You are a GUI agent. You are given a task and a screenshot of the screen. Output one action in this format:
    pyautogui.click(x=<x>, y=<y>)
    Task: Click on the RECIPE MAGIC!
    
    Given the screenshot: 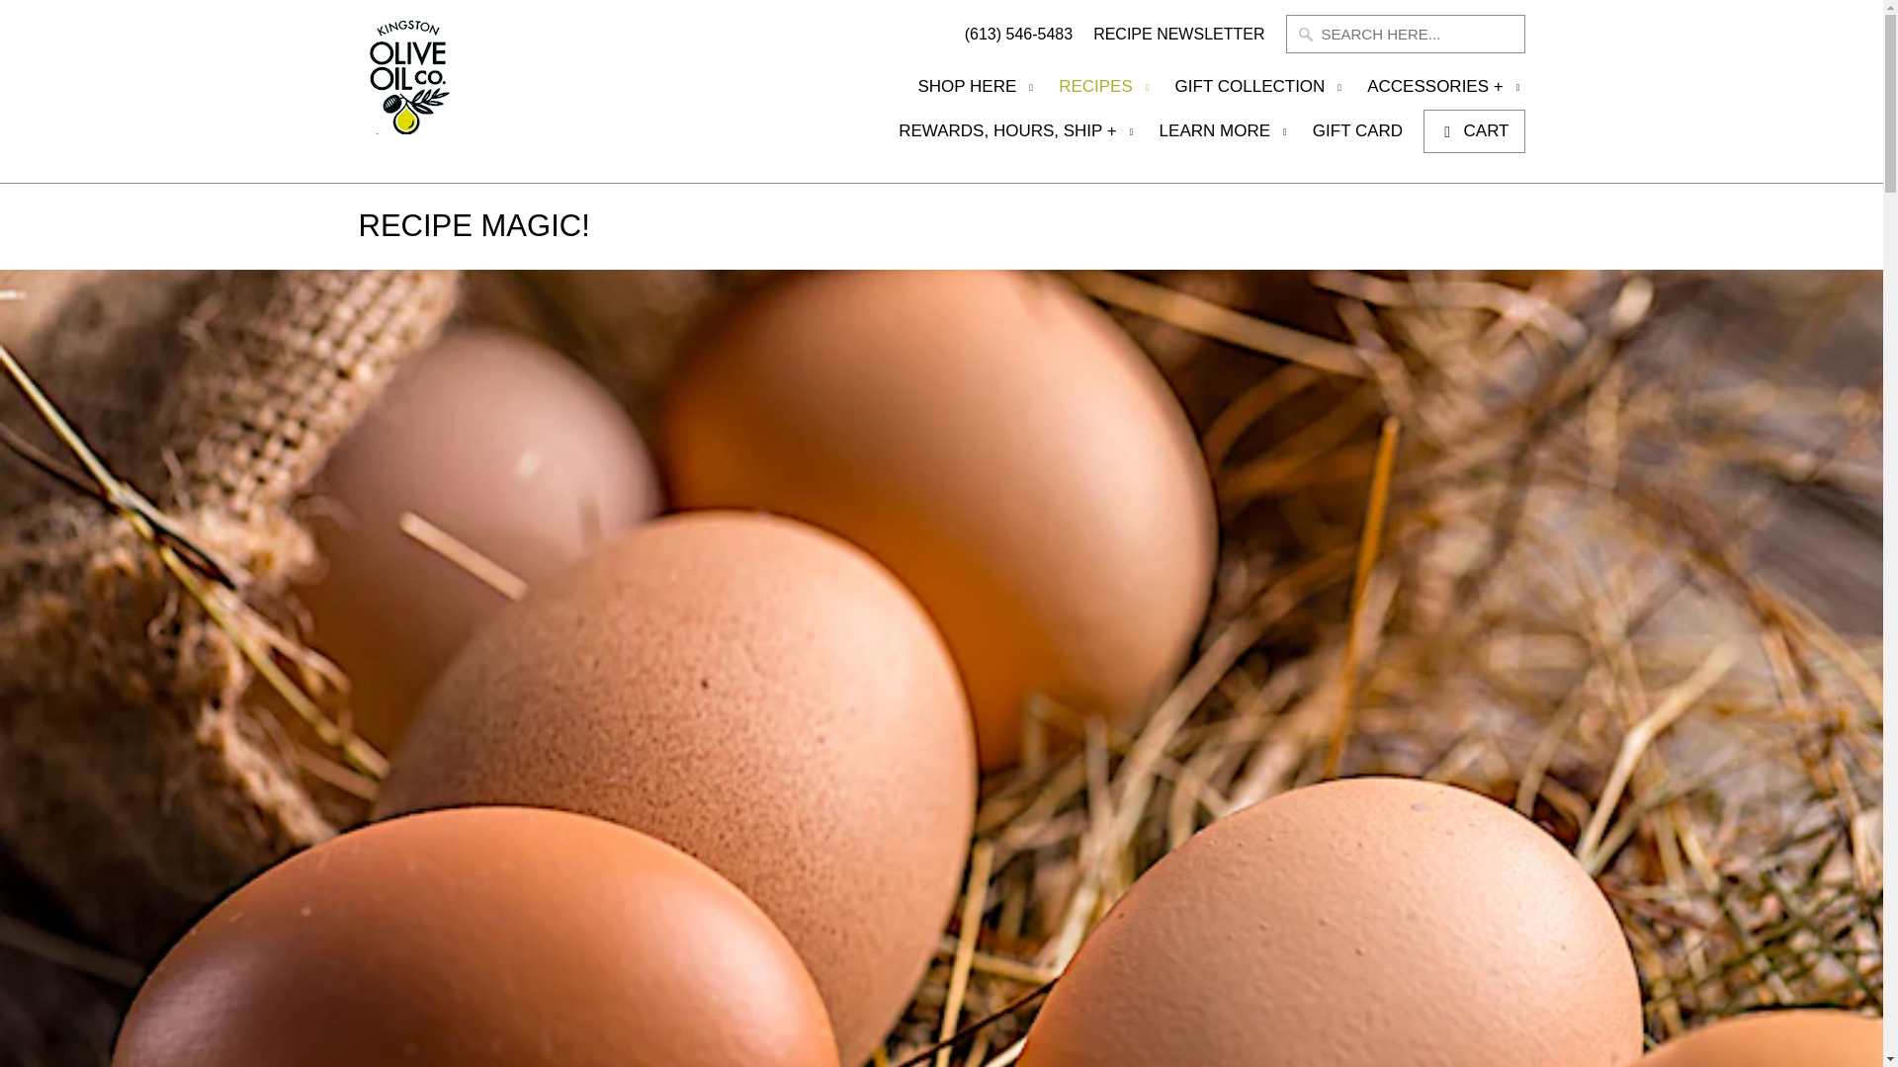 What is the action you would take?
    pyautogui.click(x=473, y=225)
    